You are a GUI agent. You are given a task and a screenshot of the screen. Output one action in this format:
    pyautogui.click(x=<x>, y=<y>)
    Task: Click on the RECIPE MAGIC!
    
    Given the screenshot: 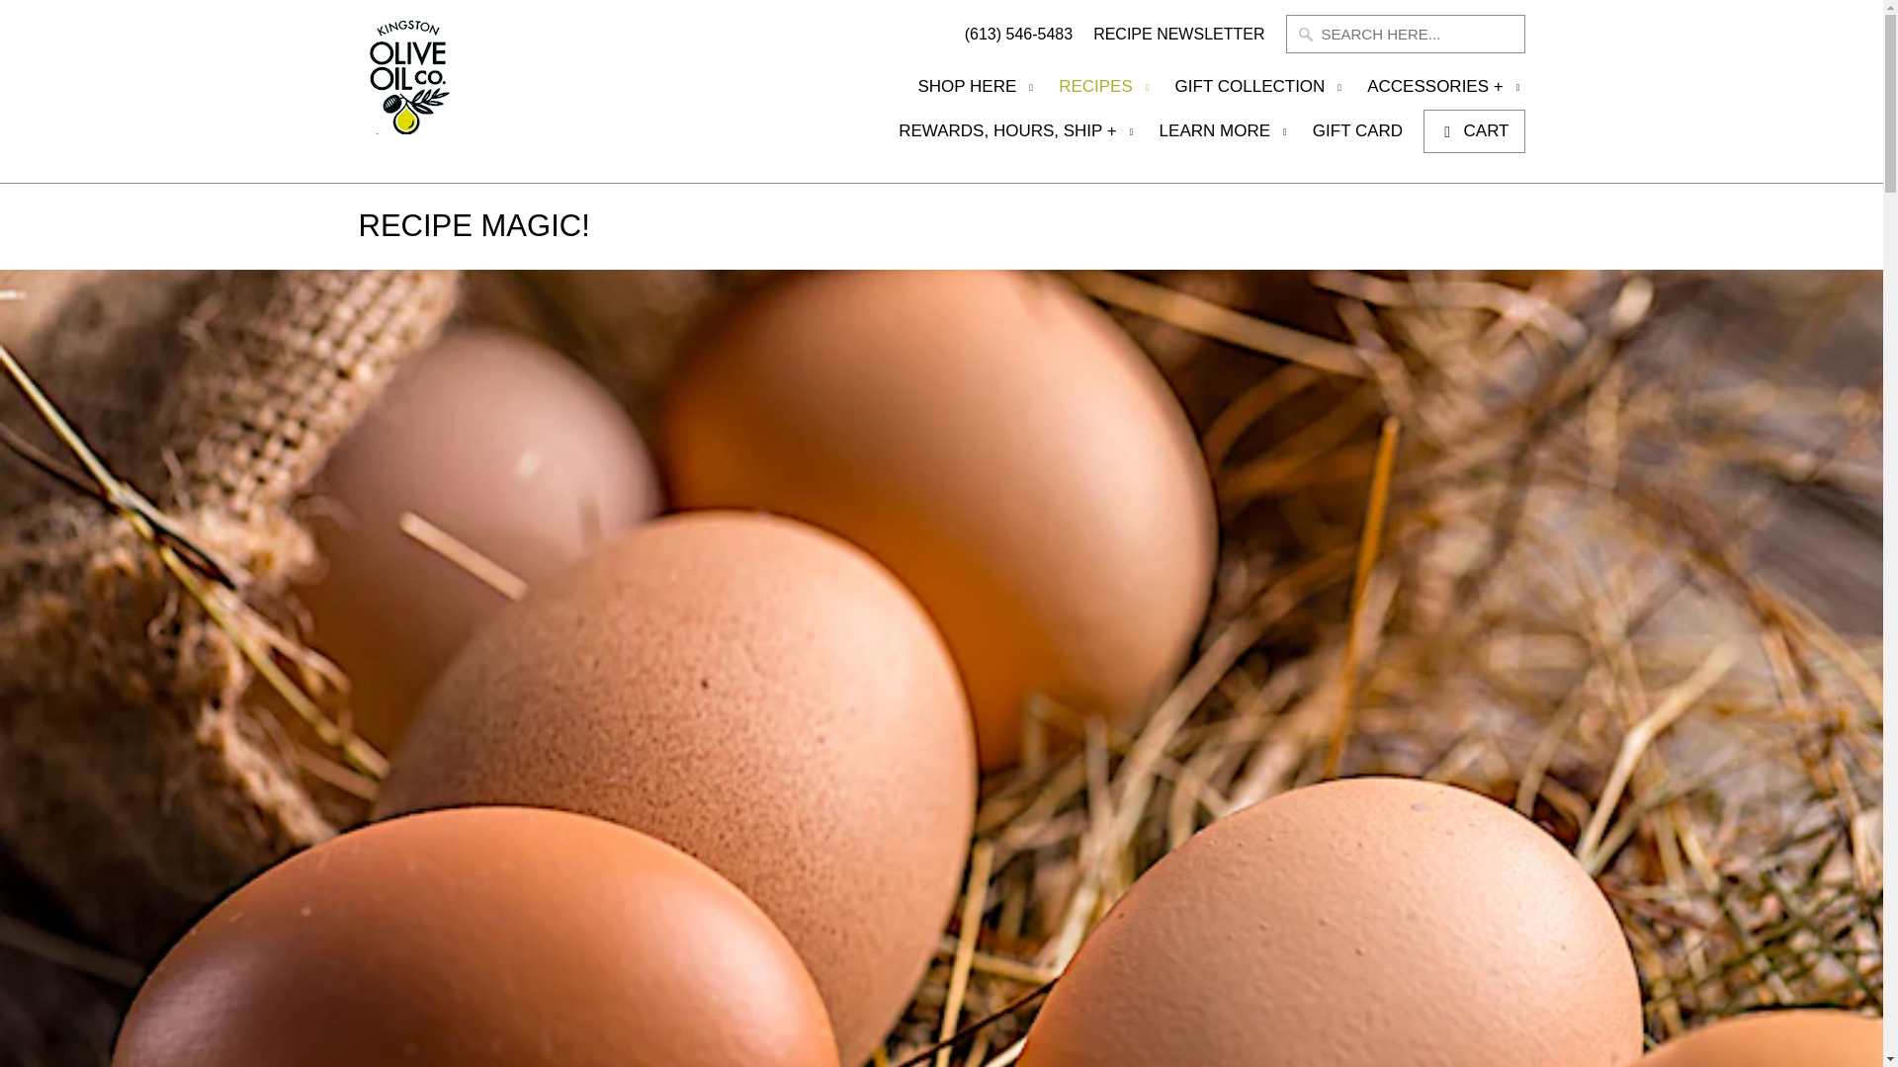 What is the action you would take?
    pyautogui.click(x=473, y=225)
    